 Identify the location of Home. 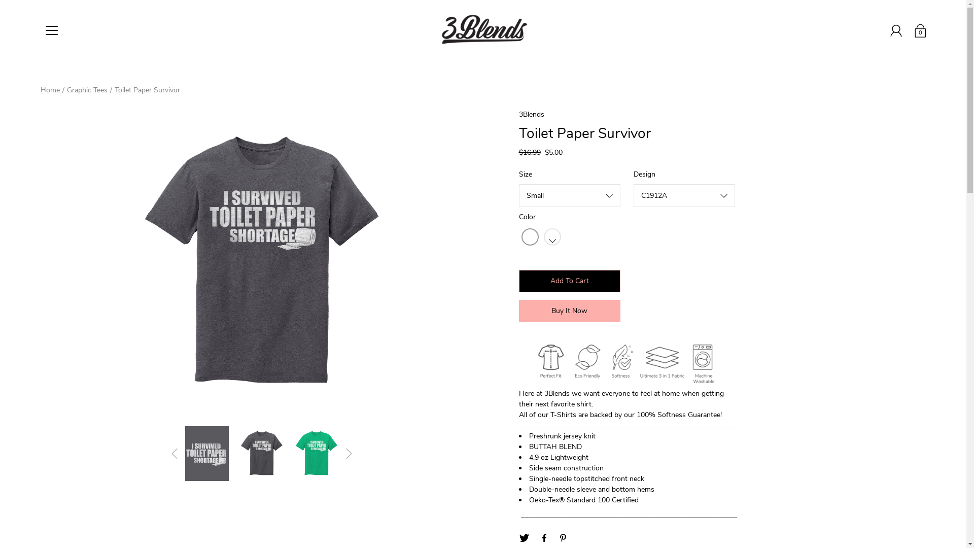
(50, 90).